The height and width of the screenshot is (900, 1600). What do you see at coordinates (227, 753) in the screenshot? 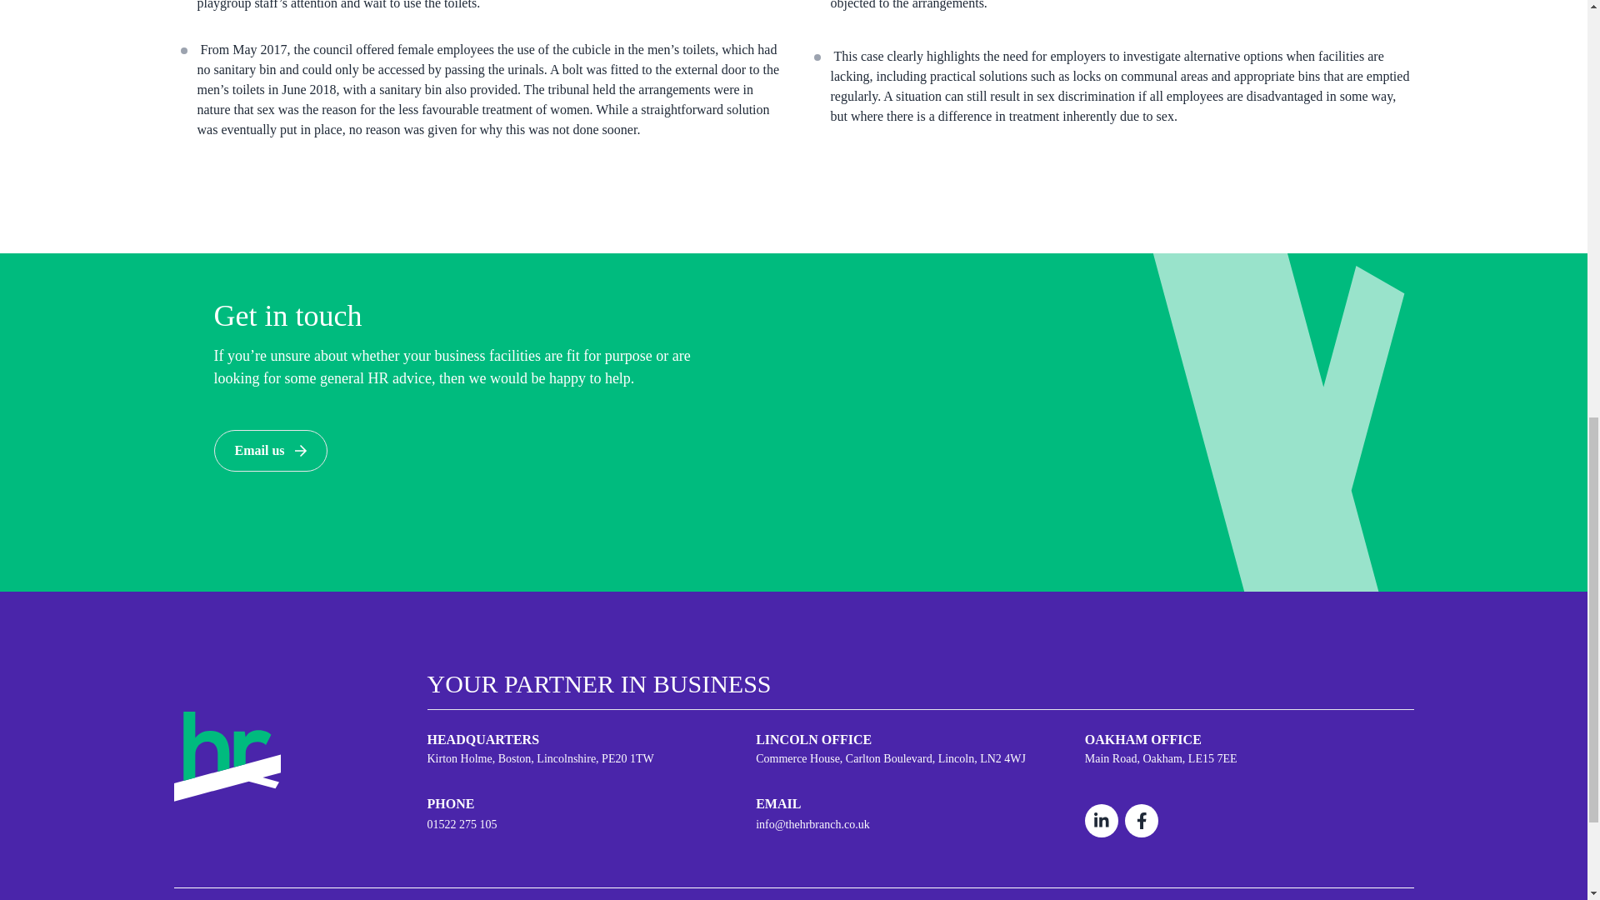
I see `HR Branch` at bounding box center [227, 753].